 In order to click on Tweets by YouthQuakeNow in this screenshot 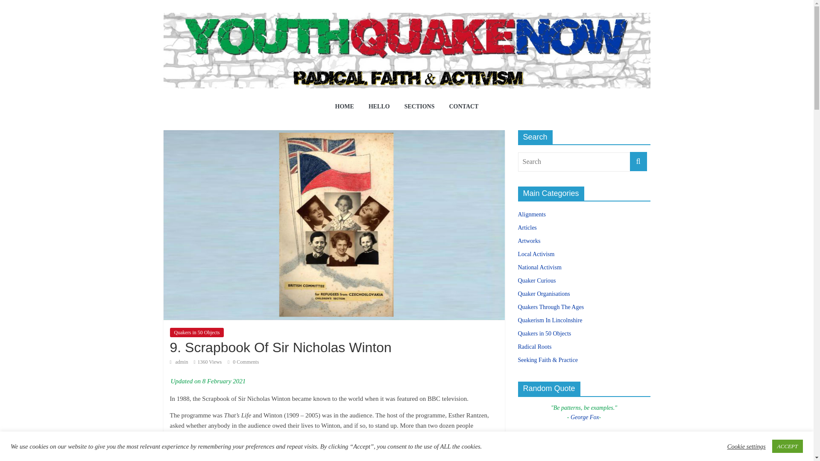, I will do `click(550, 460)`.